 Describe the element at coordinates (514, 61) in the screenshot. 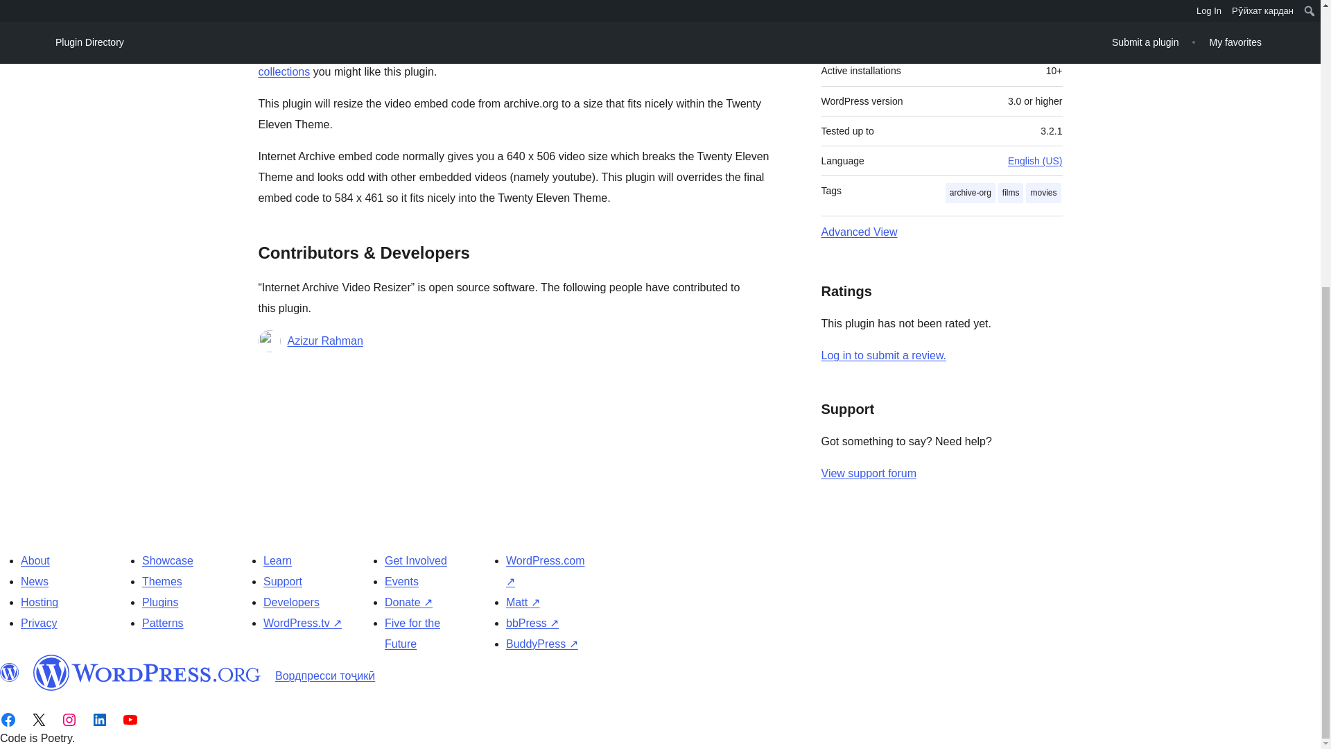

I see `Internet Archive Community Video collections` at that location.